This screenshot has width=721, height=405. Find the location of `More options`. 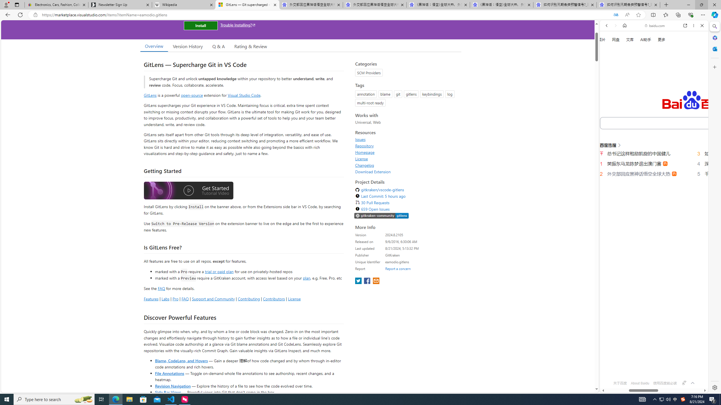

More options is located at coordinates (694, 25).